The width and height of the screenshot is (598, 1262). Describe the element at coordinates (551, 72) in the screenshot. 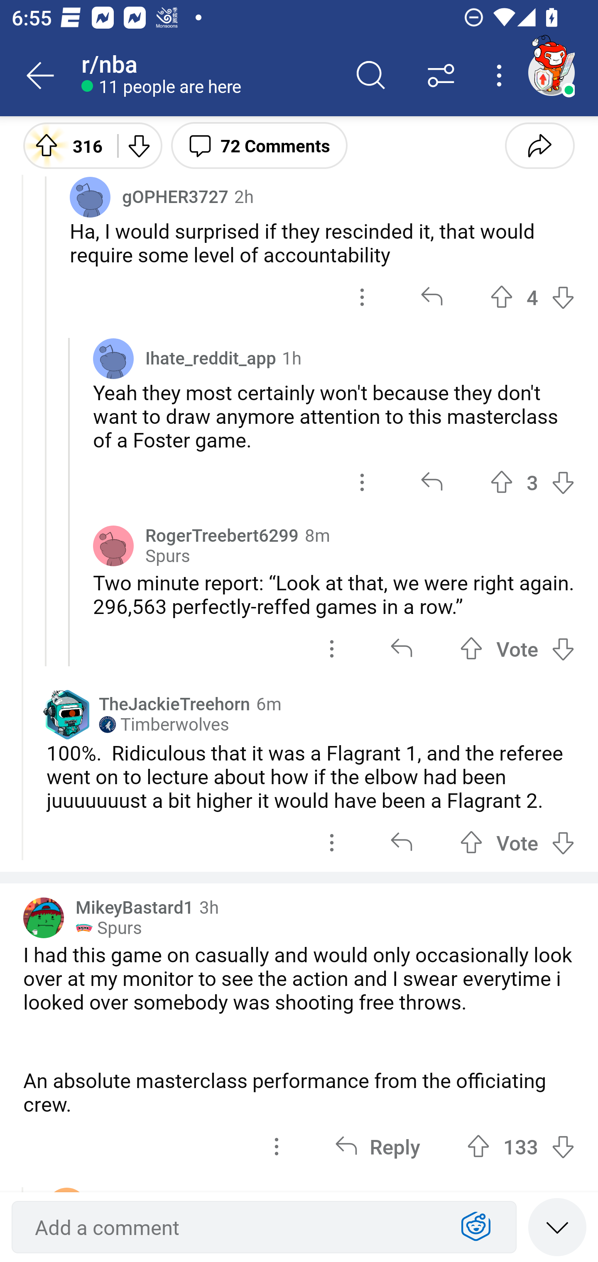

I see `TestAppium002 account` at that location.